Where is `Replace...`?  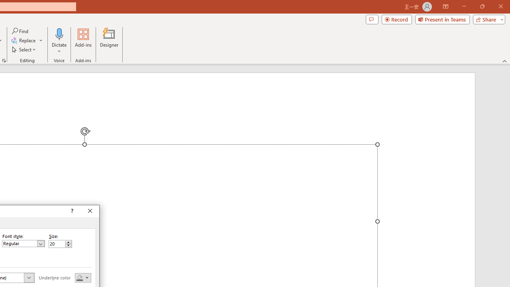
Replace... is located at coordinates (24, 41).